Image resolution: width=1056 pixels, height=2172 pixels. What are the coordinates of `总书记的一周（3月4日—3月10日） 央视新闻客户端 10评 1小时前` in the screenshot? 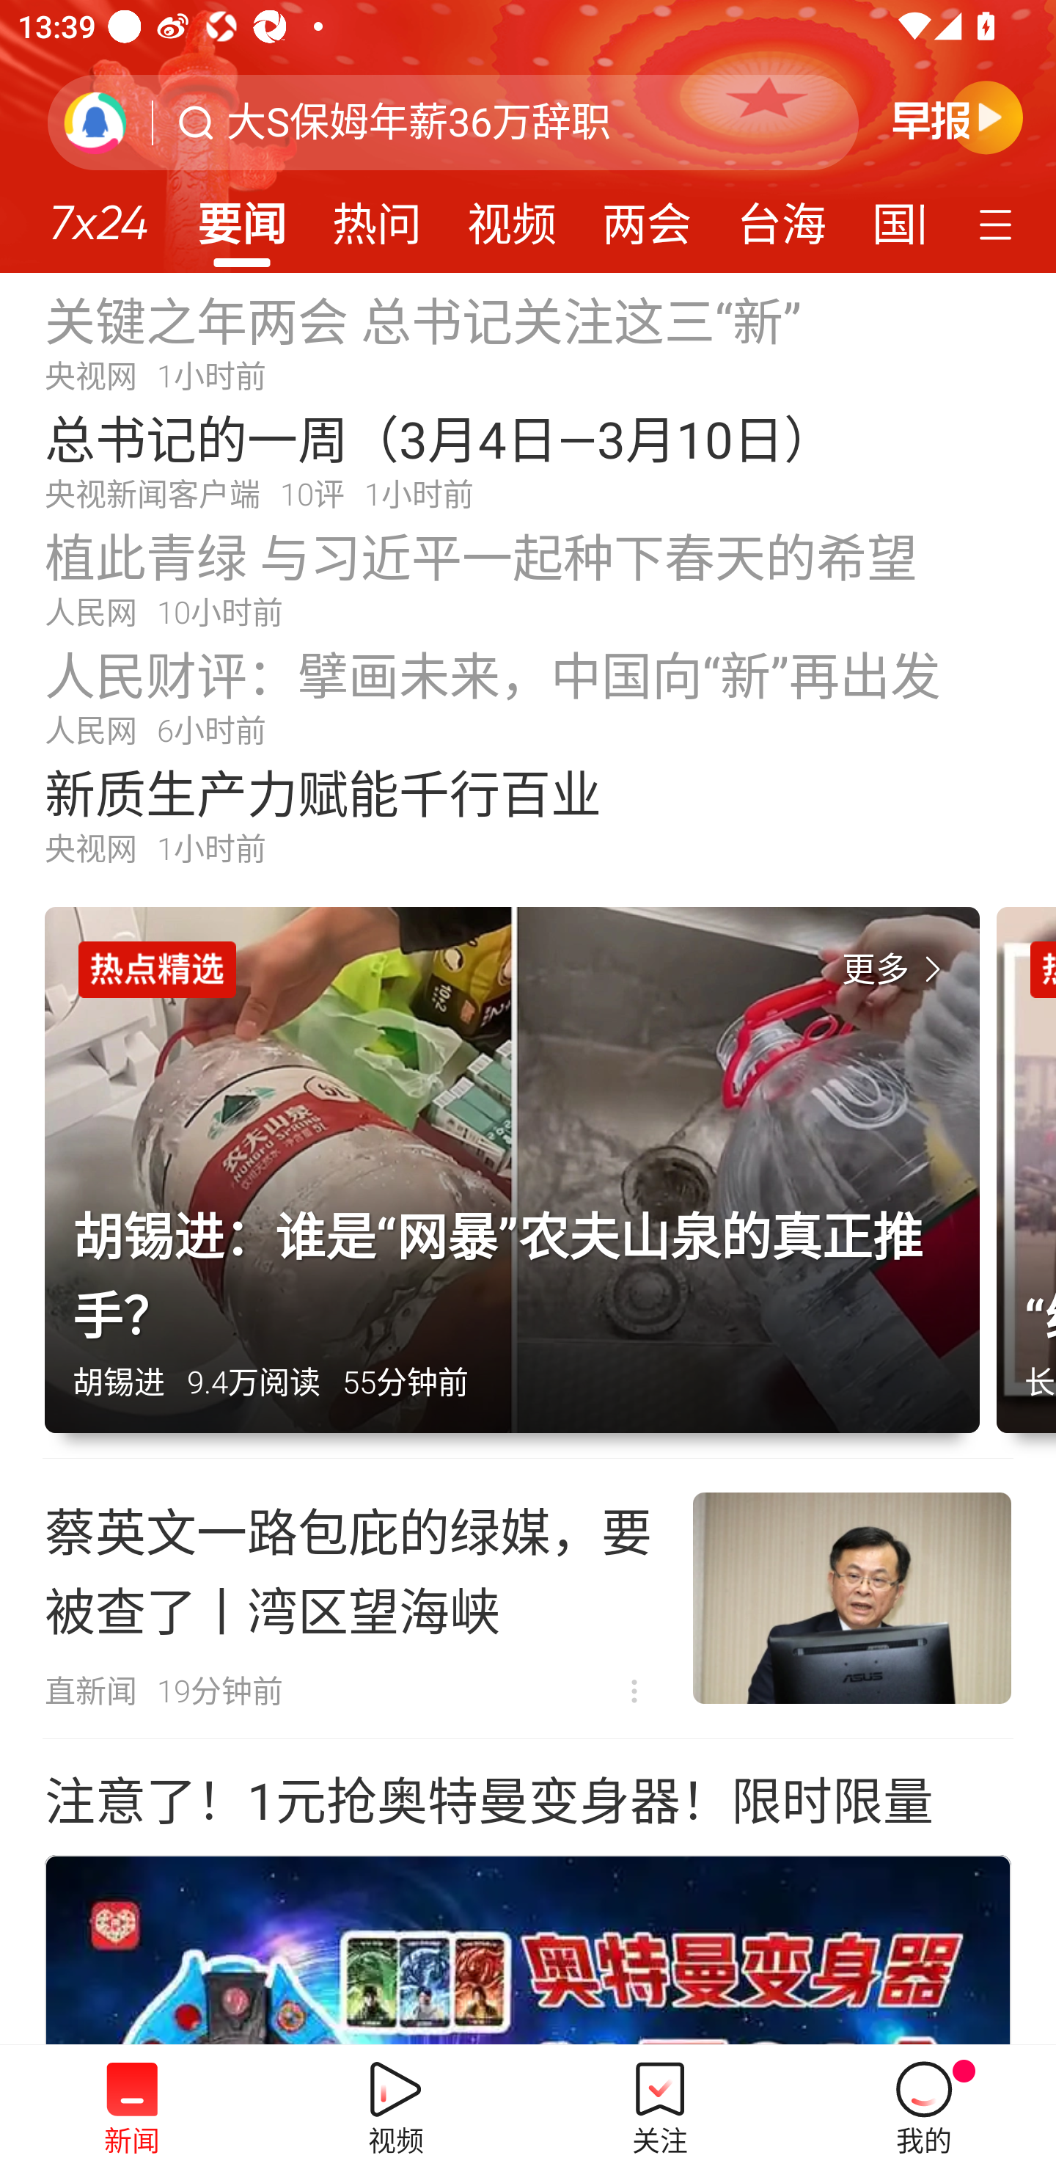 It's located at (528, 459).